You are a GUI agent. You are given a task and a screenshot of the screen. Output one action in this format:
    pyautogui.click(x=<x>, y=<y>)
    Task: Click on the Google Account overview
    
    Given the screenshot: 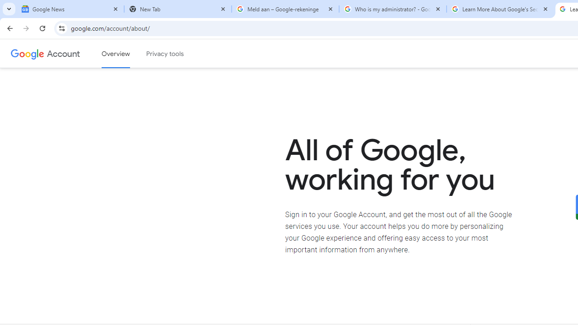 What is the action you would take?
    pyautogui.click(x=116, y=54)
    